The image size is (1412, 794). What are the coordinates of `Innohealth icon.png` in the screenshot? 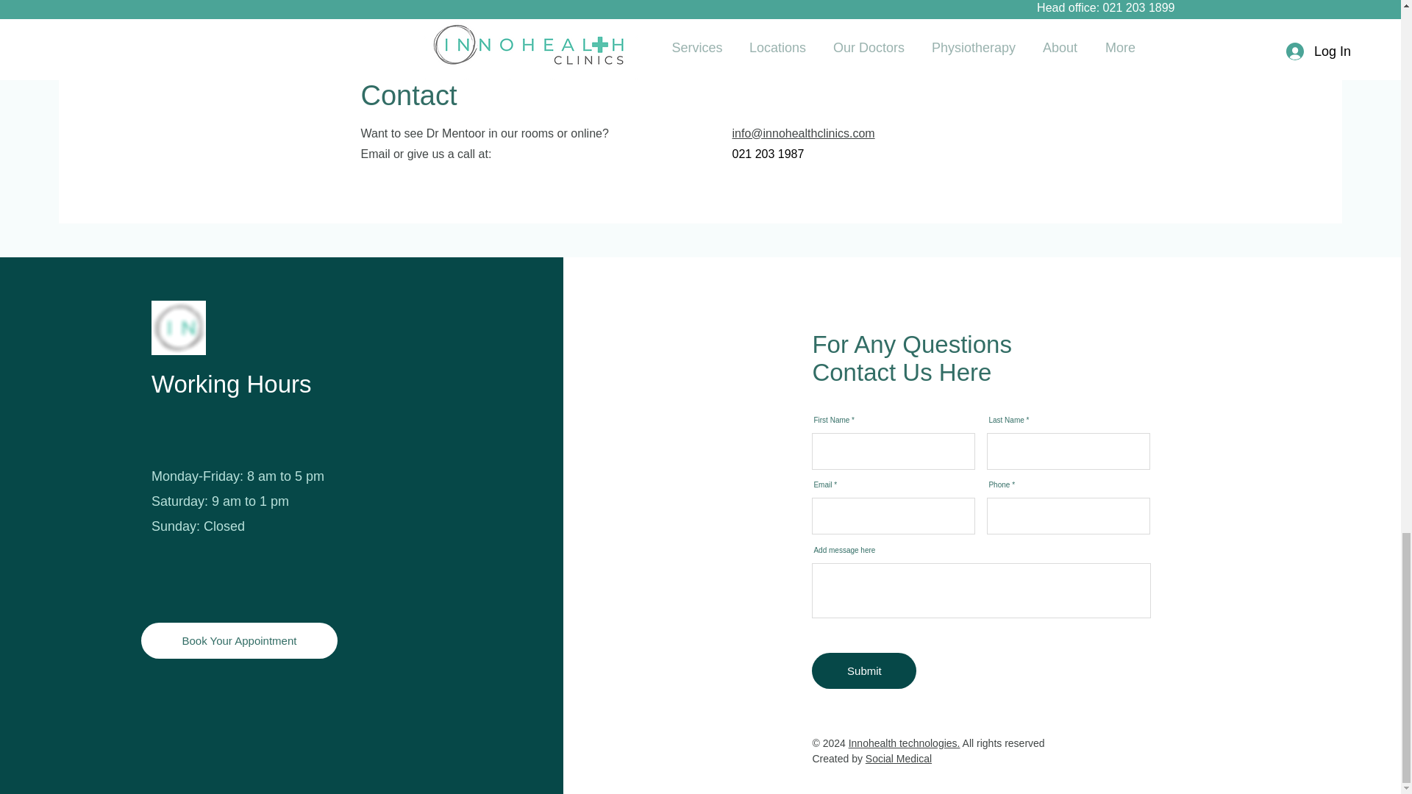 It's located at (178, 328).